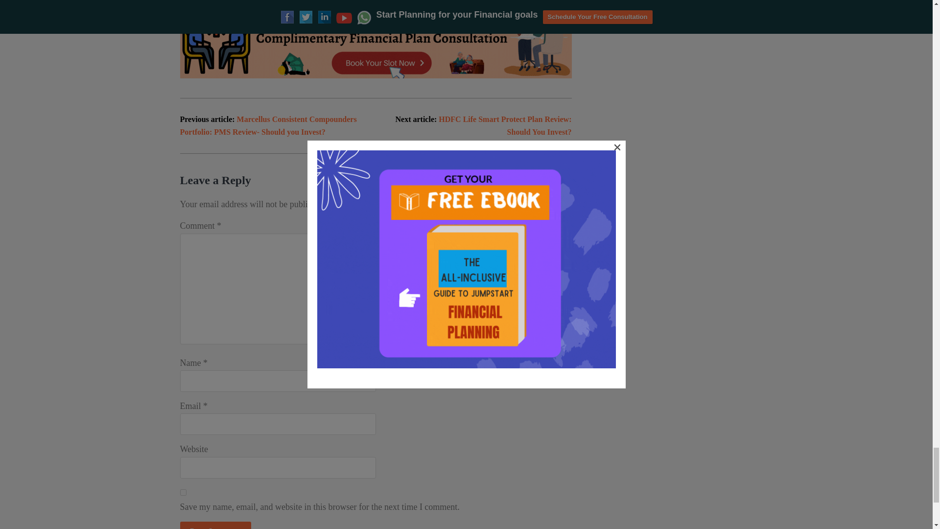 The image size is (940, 529). What do you see at coordinates (216, 525) in the screenshot?
I see `Post Comment` at bounding box center [216, 525].